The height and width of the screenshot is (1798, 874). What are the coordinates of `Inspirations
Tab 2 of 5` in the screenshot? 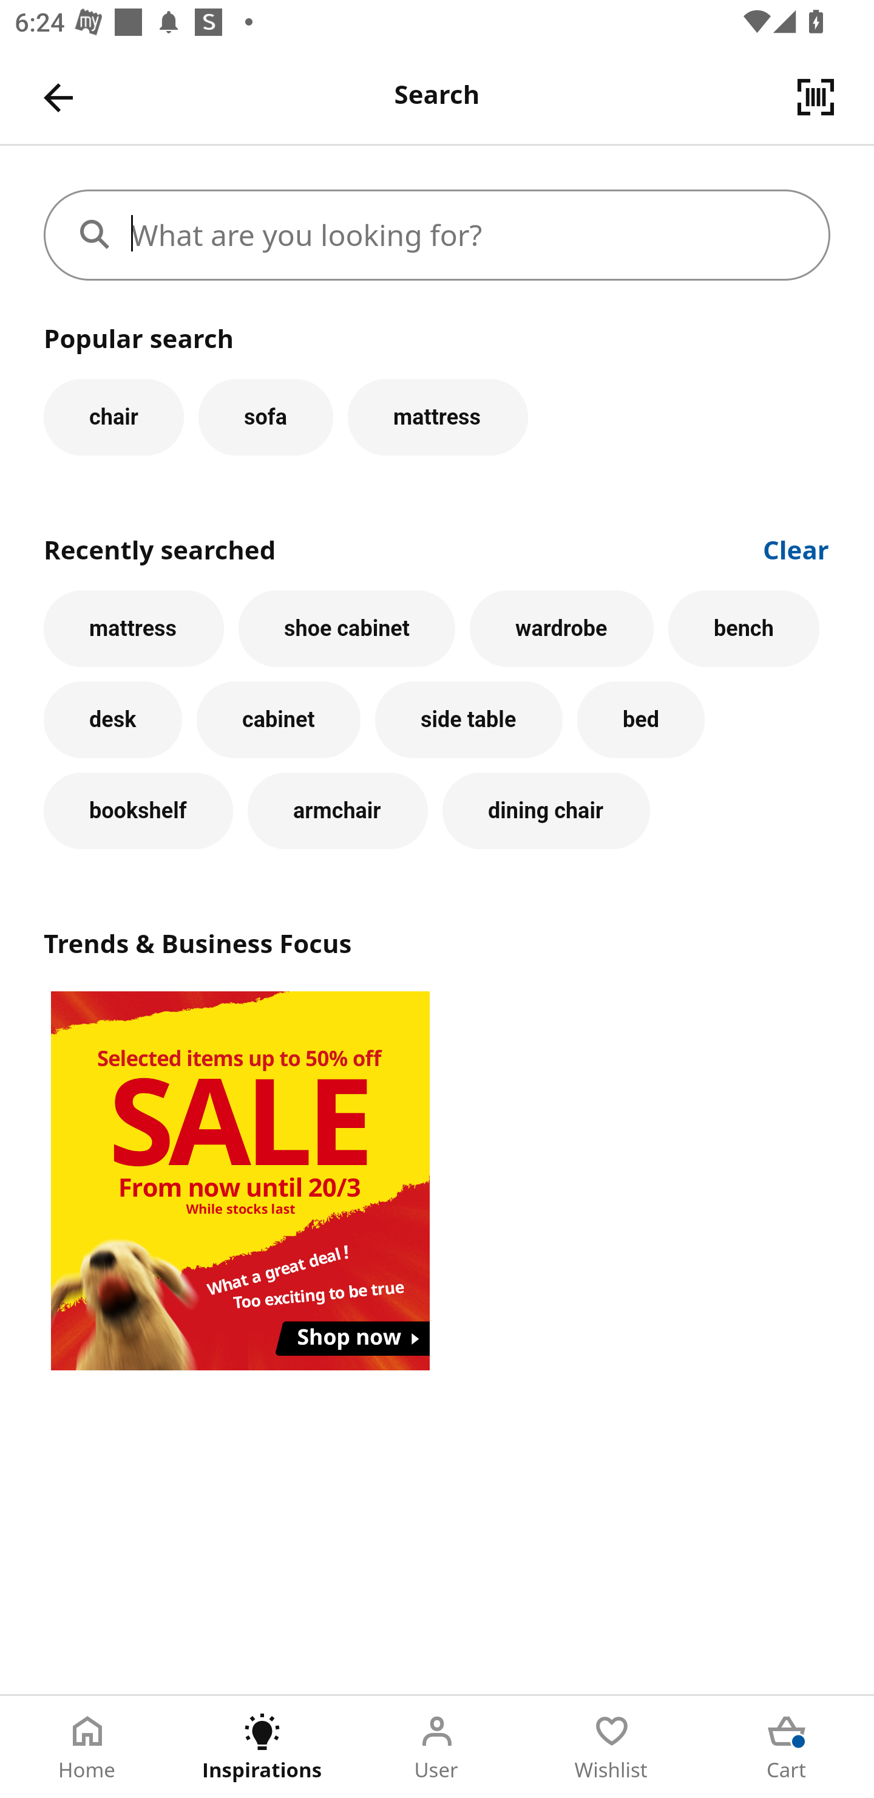 It's located at (262, 1747).